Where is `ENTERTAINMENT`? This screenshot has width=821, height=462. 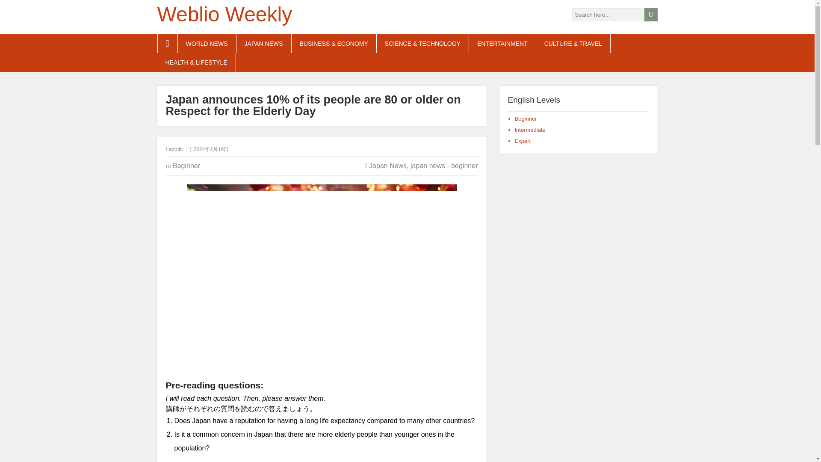 ENTERTAINMENT is located at coordinates (502, 44).